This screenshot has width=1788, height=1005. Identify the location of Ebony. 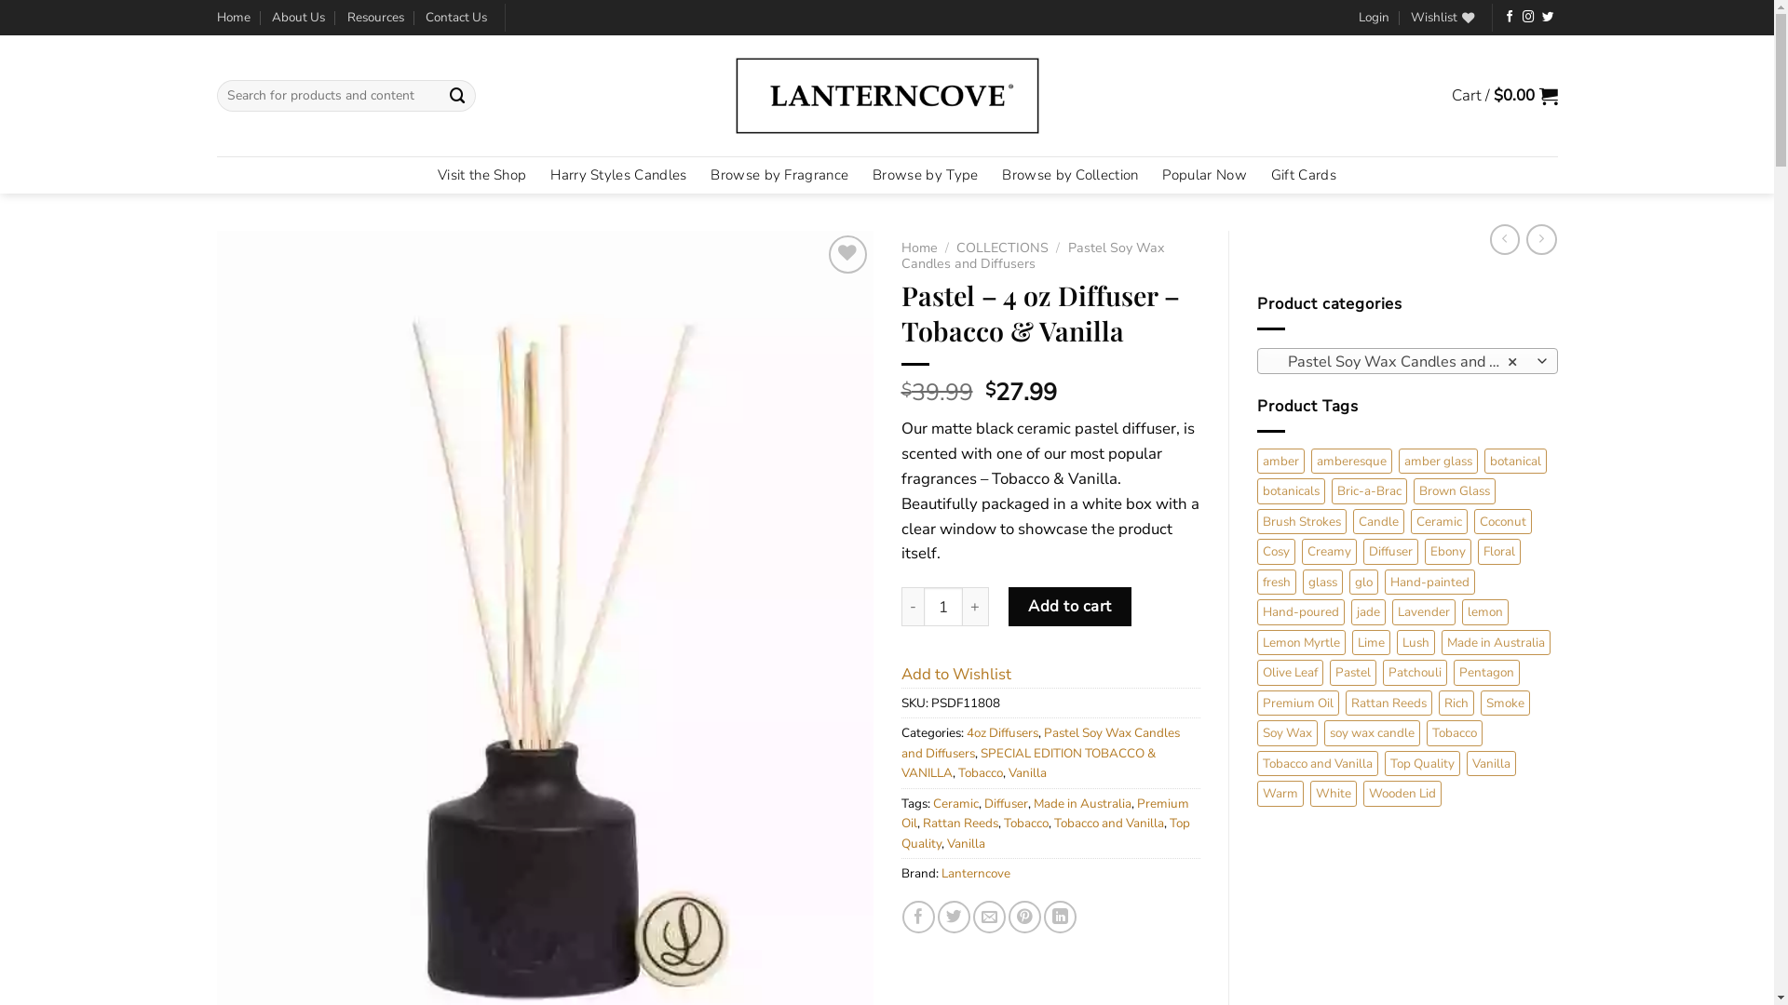
(1448, 552).